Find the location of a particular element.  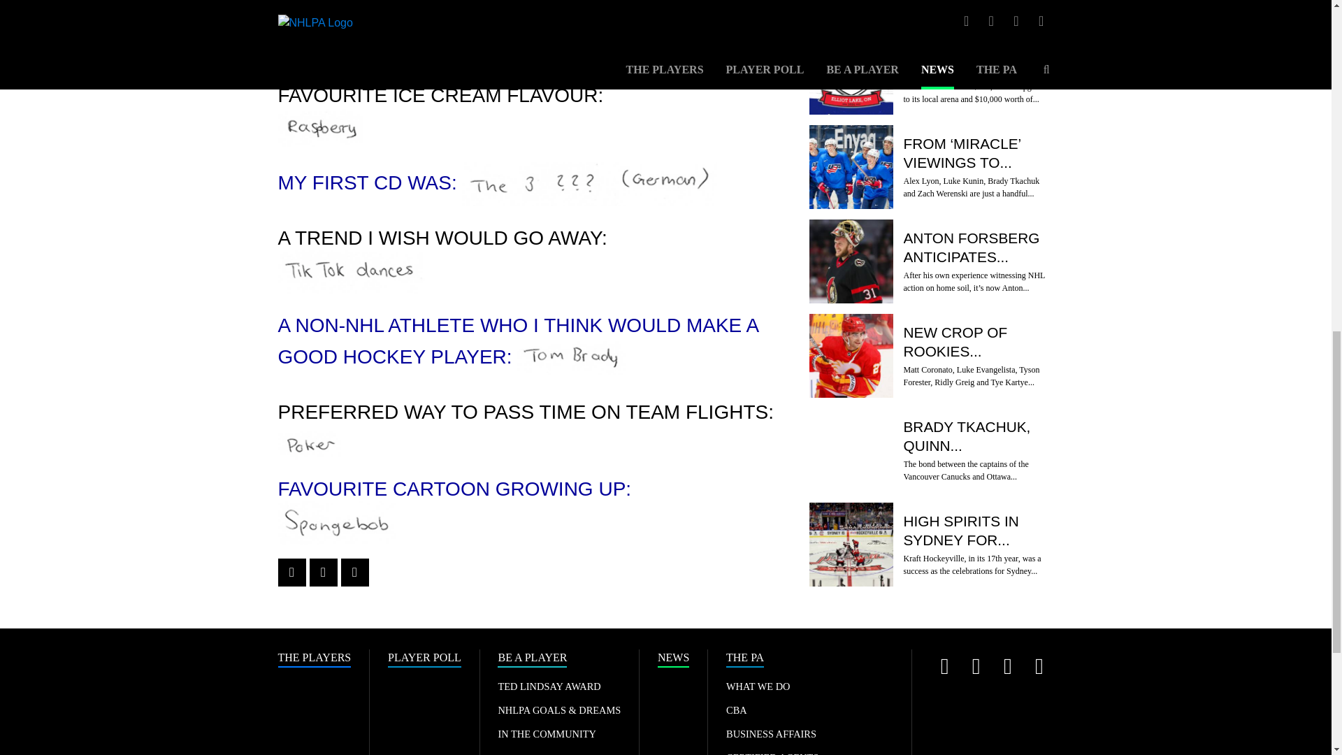

THE PLAYERS is located at coordinates (315, 658).